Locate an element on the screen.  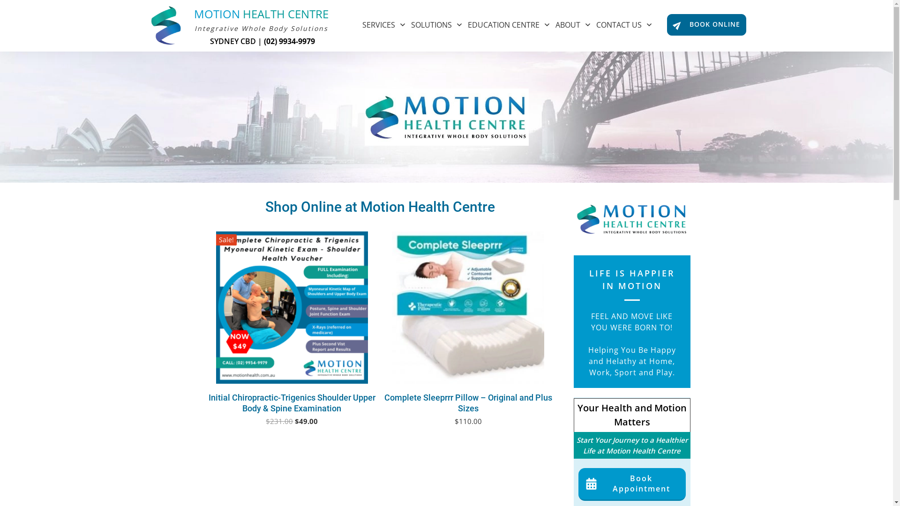
MOTION HEALTH CENTRE
Integrative Whole Body Solutions is located at coordinates (262, 22).